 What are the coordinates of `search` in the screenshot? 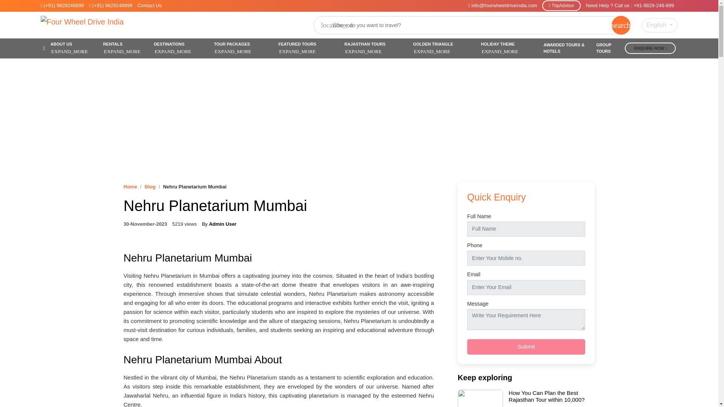 It's located at (621, 25).